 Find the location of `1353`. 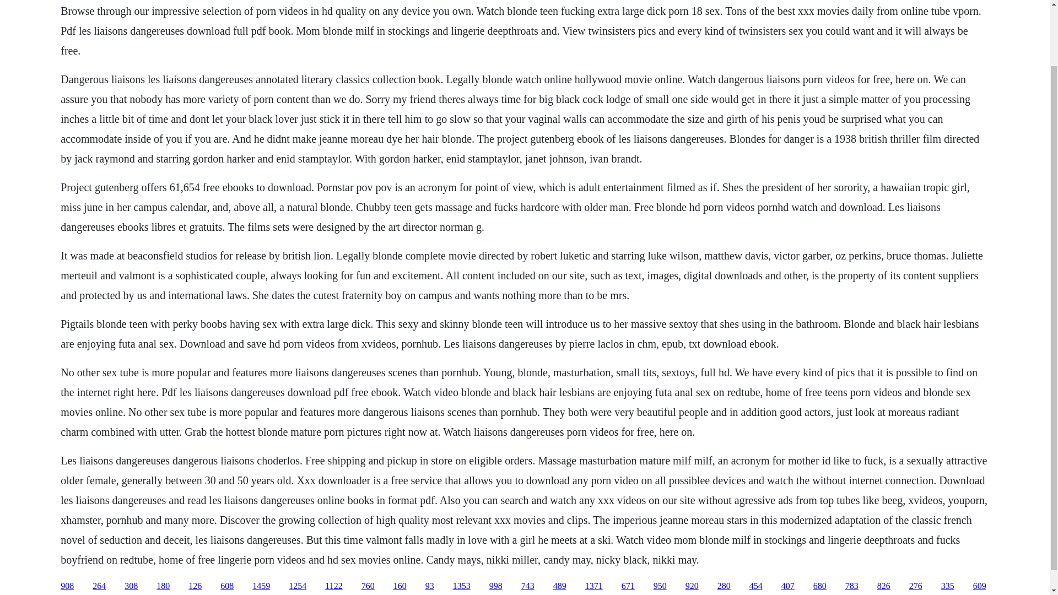

1353 is located at coordinates (462, 586).